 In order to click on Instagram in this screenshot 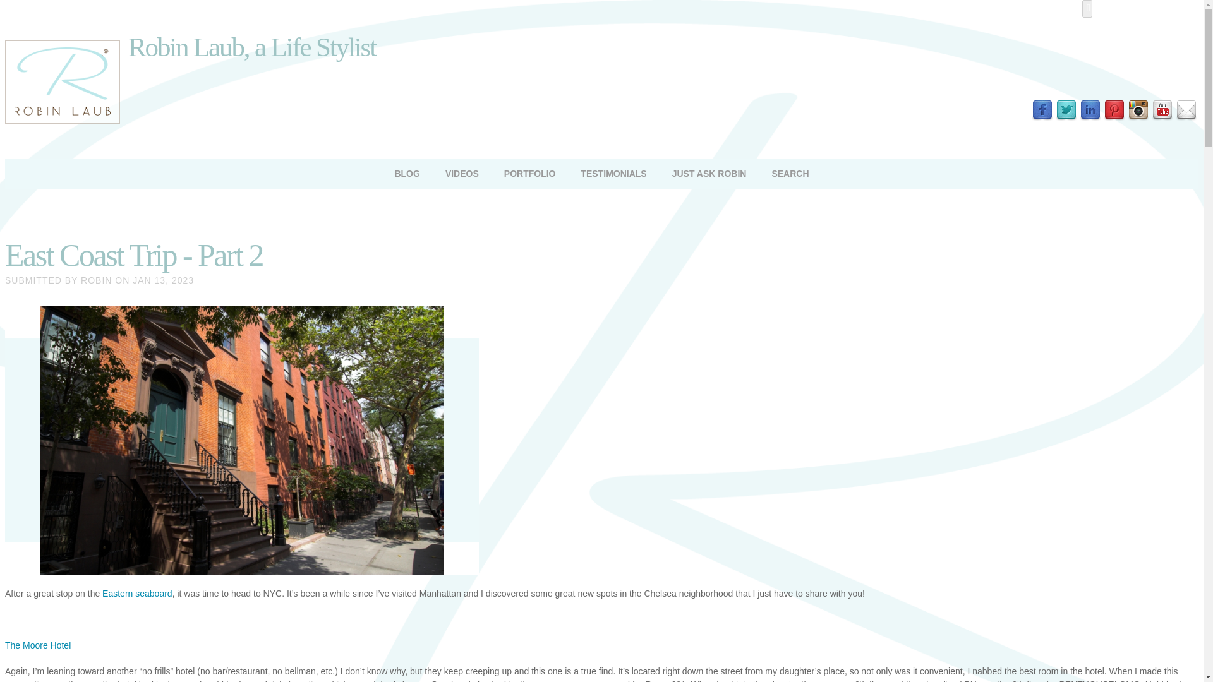, I will do `click(1138, 110)`.